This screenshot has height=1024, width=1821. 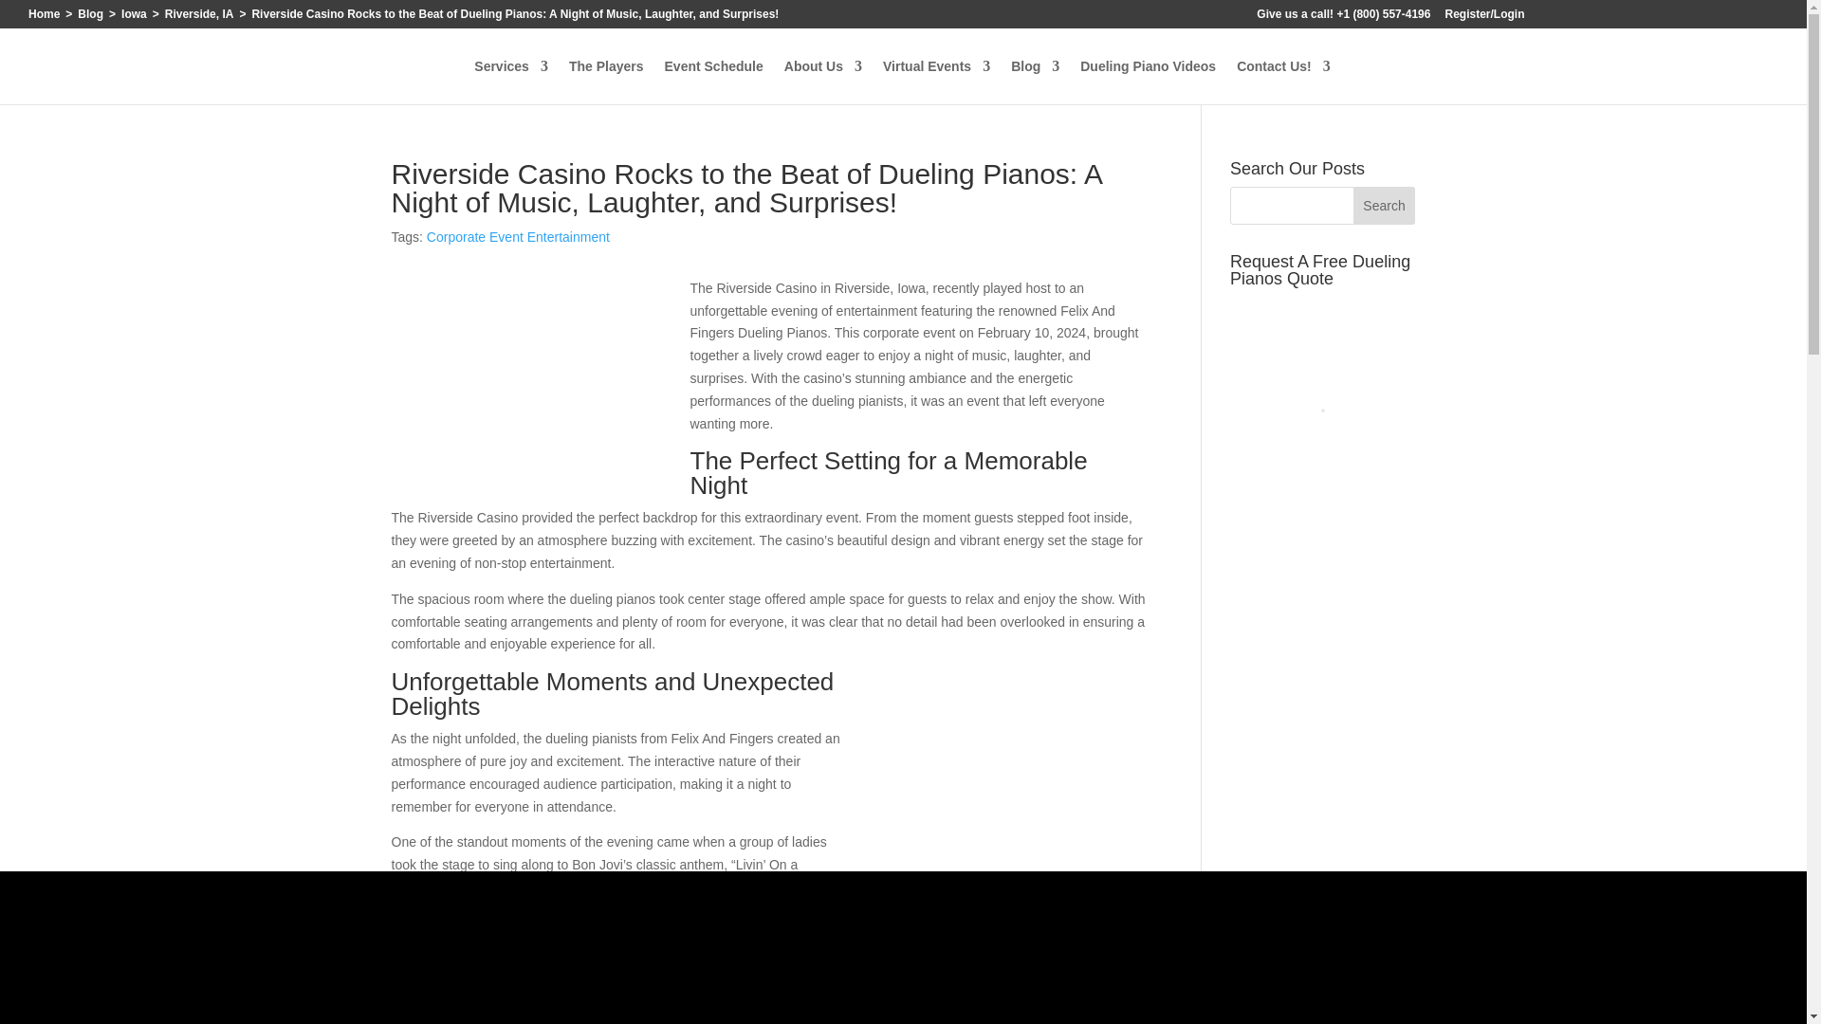 I want to click on Virtual Events, so click(x=937, y=82).